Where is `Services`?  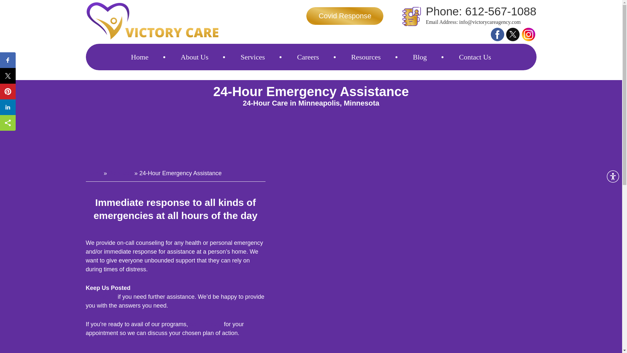
Services is located at coordinates (253, 57).